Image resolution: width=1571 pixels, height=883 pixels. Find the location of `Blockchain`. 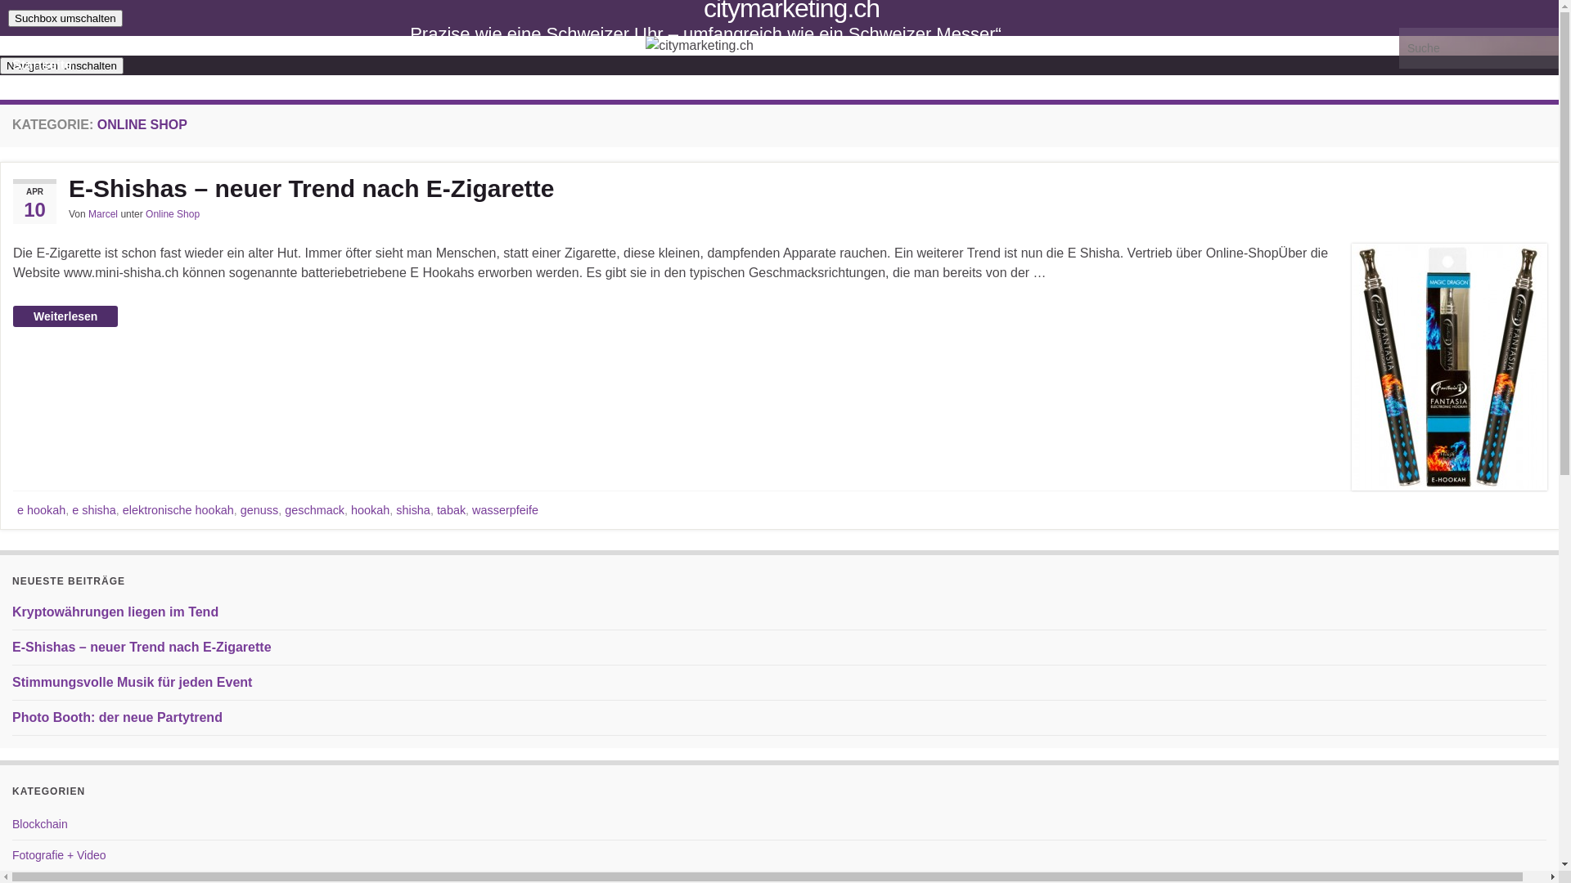

Blockchain is located at coordinates (40, 824).